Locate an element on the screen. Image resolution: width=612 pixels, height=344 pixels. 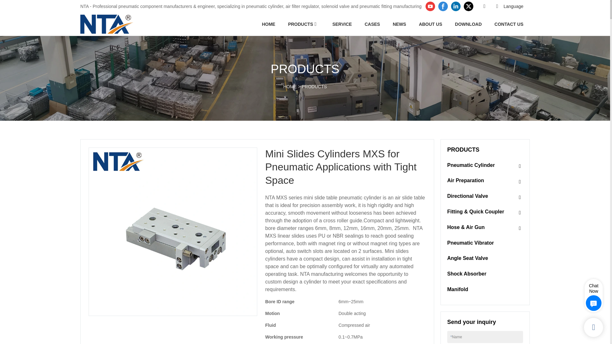
linkedin is located at coordinates (455, 6).